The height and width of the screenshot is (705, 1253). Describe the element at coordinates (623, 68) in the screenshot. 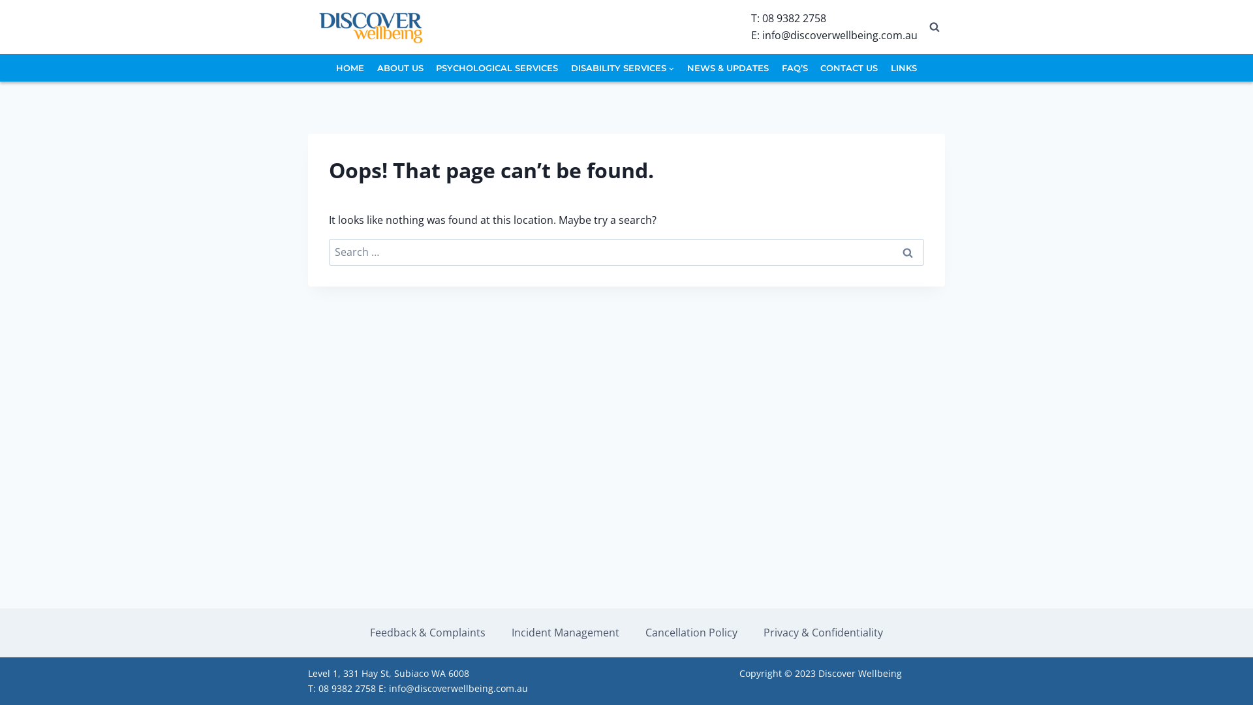

I see `DISABILITY SERVICES` at that location.